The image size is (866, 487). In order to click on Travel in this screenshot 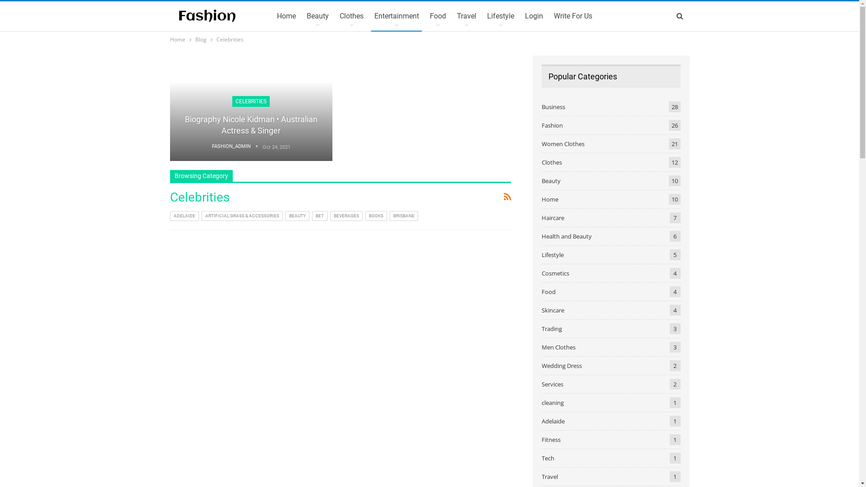, I will do `click(466, 16)`.